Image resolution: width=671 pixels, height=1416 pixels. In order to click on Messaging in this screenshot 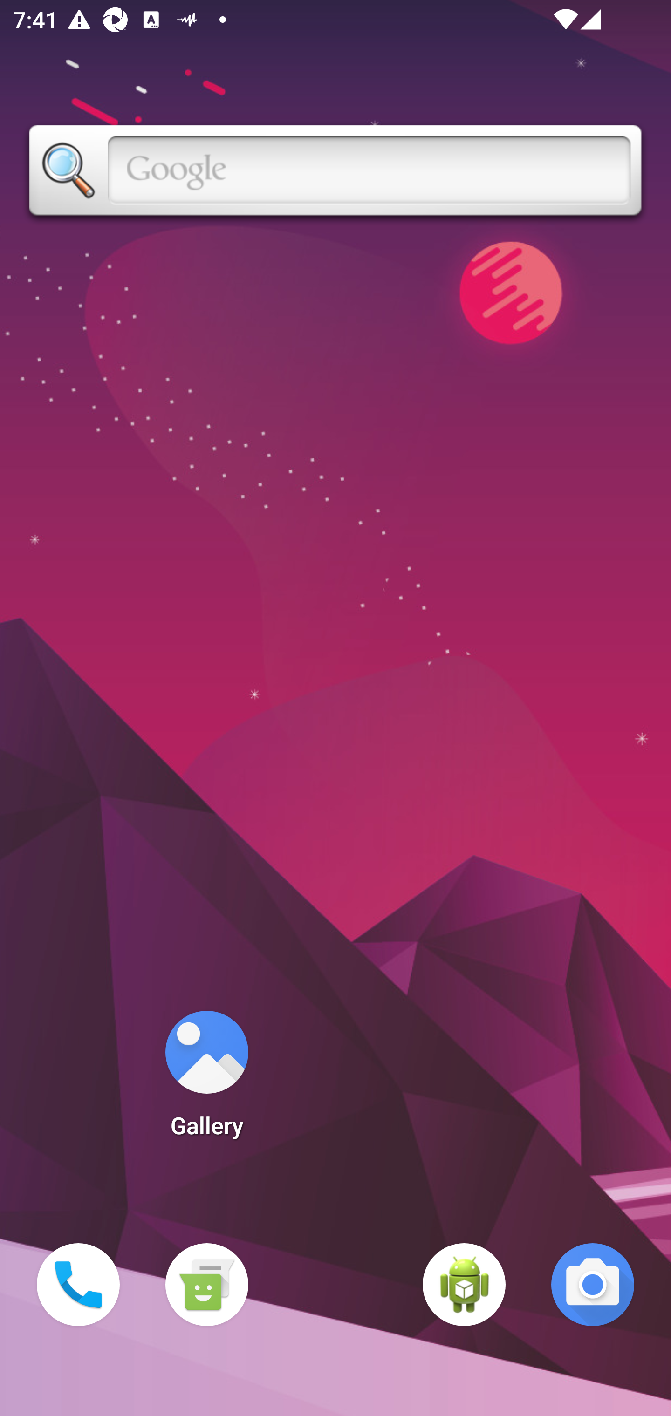, I will do `click(206, 1285)`.